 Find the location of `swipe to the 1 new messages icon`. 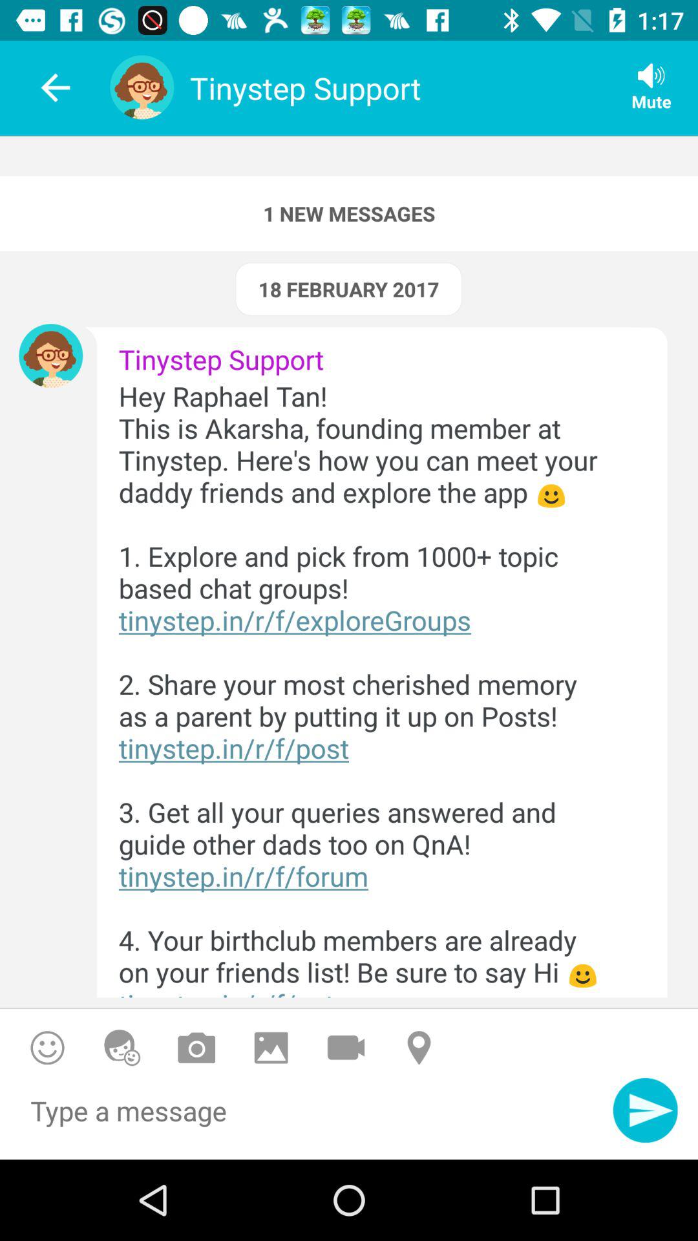

swipe to the 1 new messages icon is located at coordinates (349, 213).